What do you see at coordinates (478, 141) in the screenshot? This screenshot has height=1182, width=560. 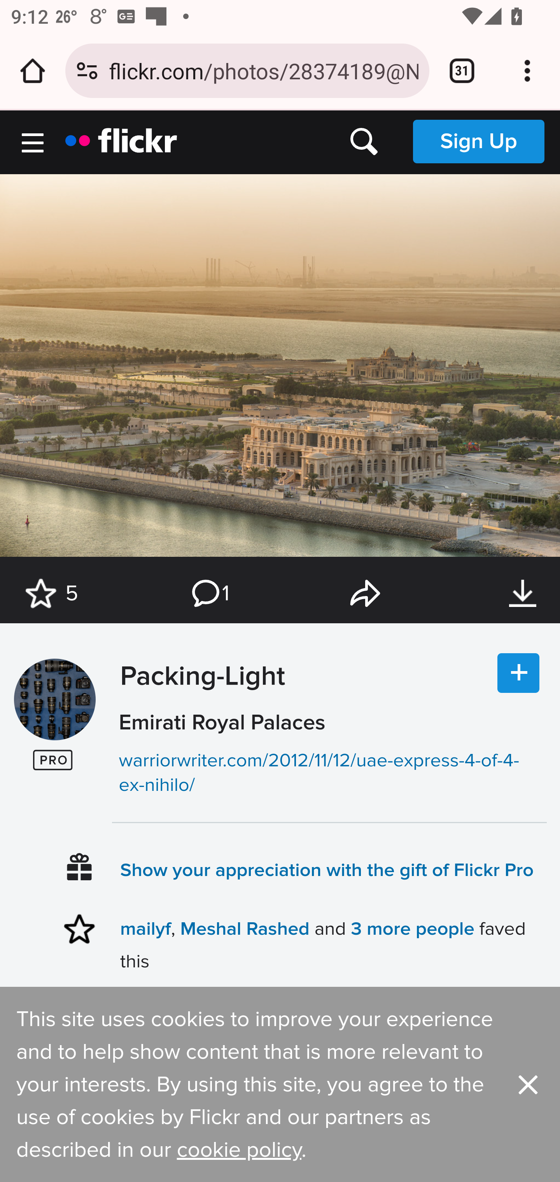 I see `Sign Up Sign Up Sign Up` at bounding box center [478, 141].